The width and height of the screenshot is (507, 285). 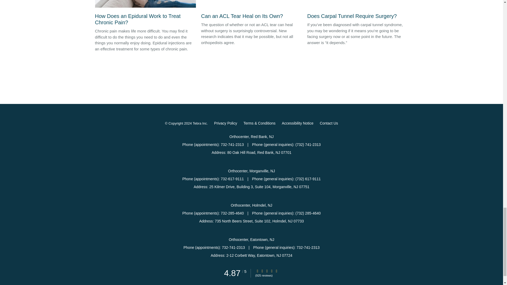 What do you see at coordinates (271, 271) in the screenshot?
I see `Star Rating` at bounding box center [271, 271].